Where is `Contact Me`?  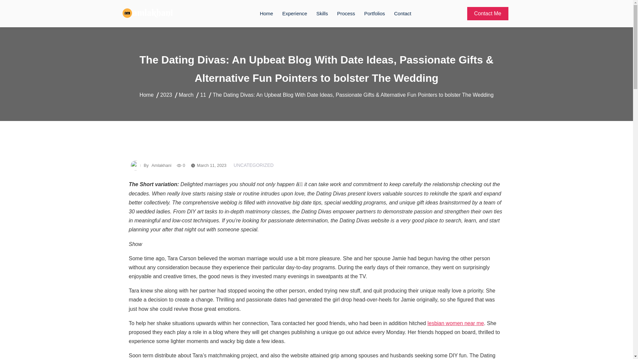
Contact Me is located at coordinates (488, 13).